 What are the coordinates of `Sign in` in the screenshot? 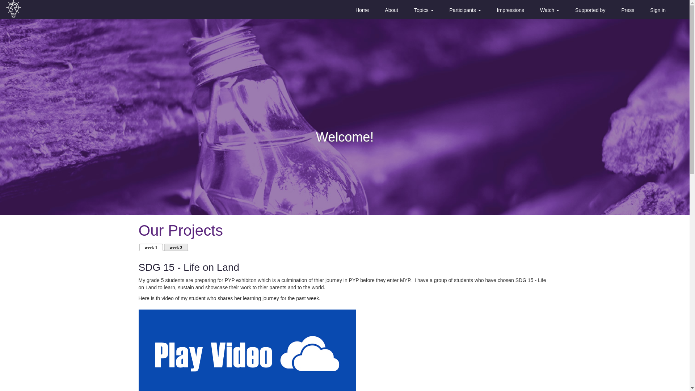 It's located at (658, 10).